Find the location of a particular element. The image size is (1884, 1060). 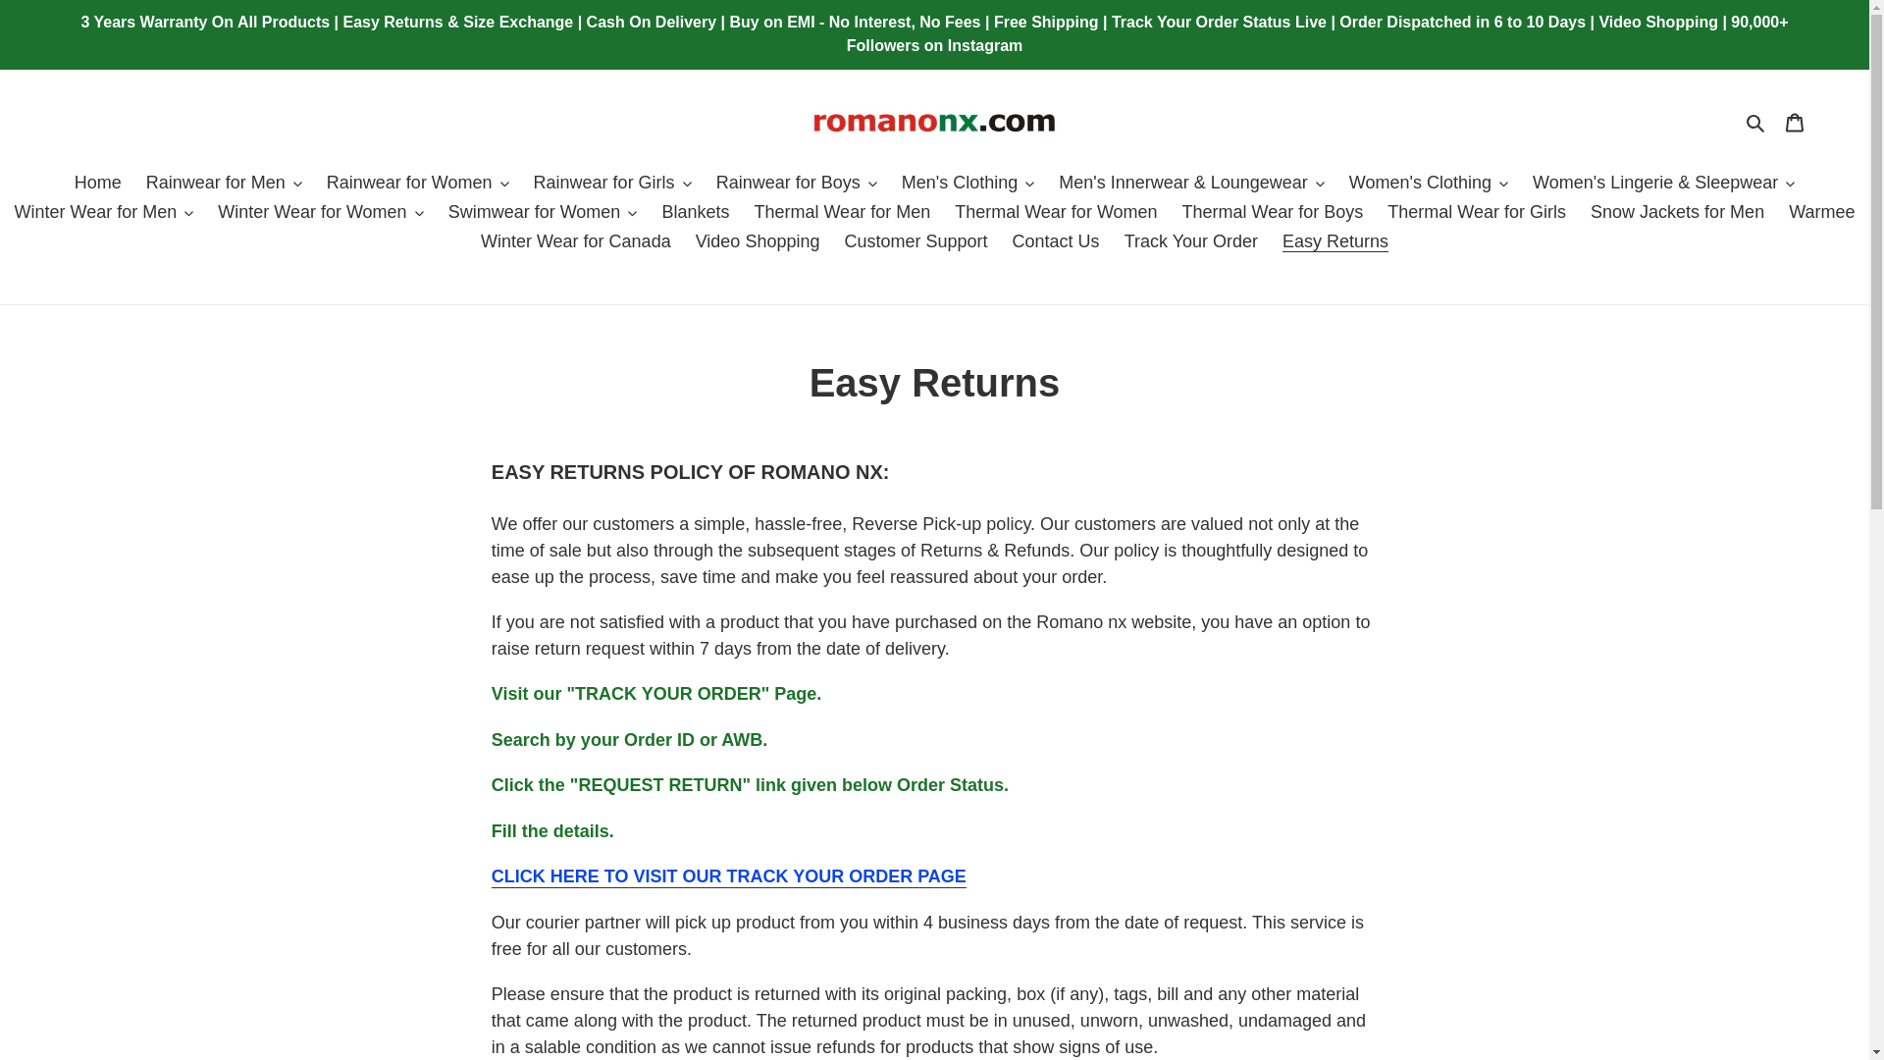

Cart is located at coordinates (1795, 122).